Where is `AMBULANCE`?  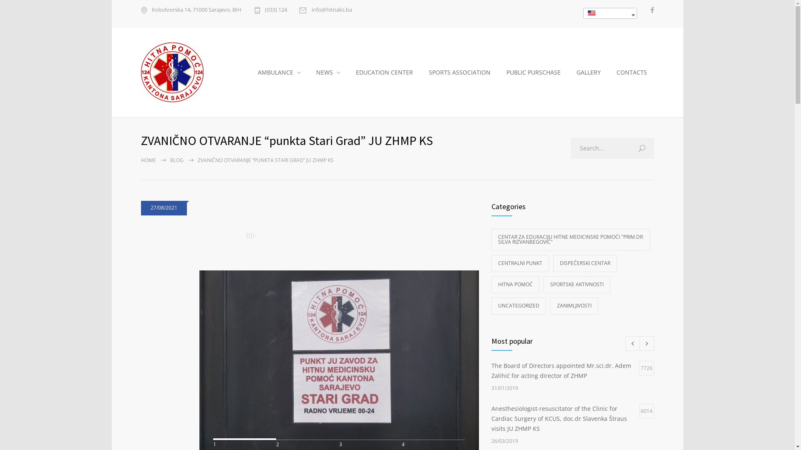
AMBULANCE is located at coordinates (280, 72).